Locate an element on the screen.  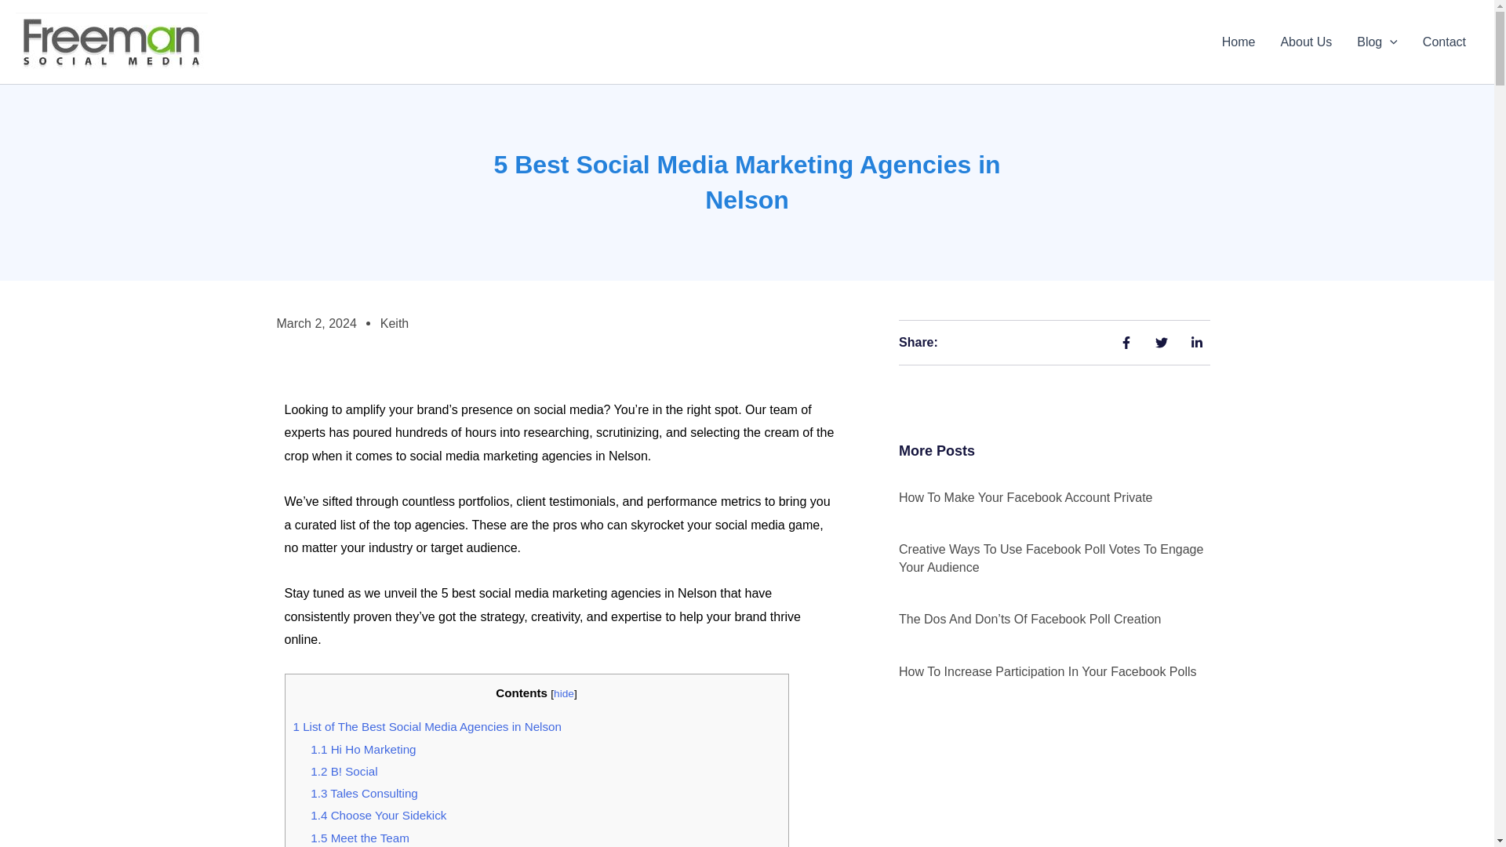
Home is located at coordinates (1238, 42).